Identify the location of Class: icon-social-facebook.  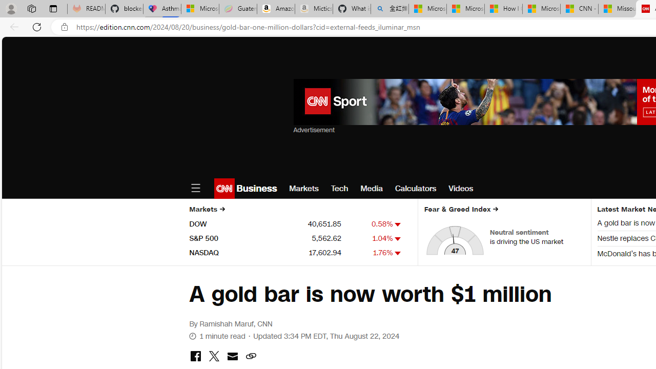
(195, 356).